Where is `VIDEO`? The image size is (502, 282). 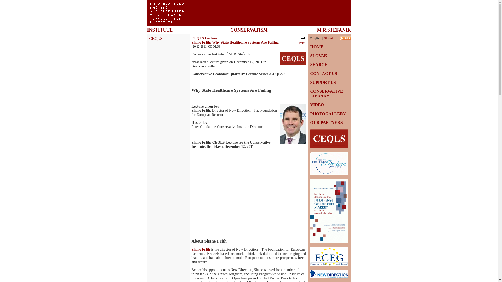 VIDEO is located at coordinates (317, 105).